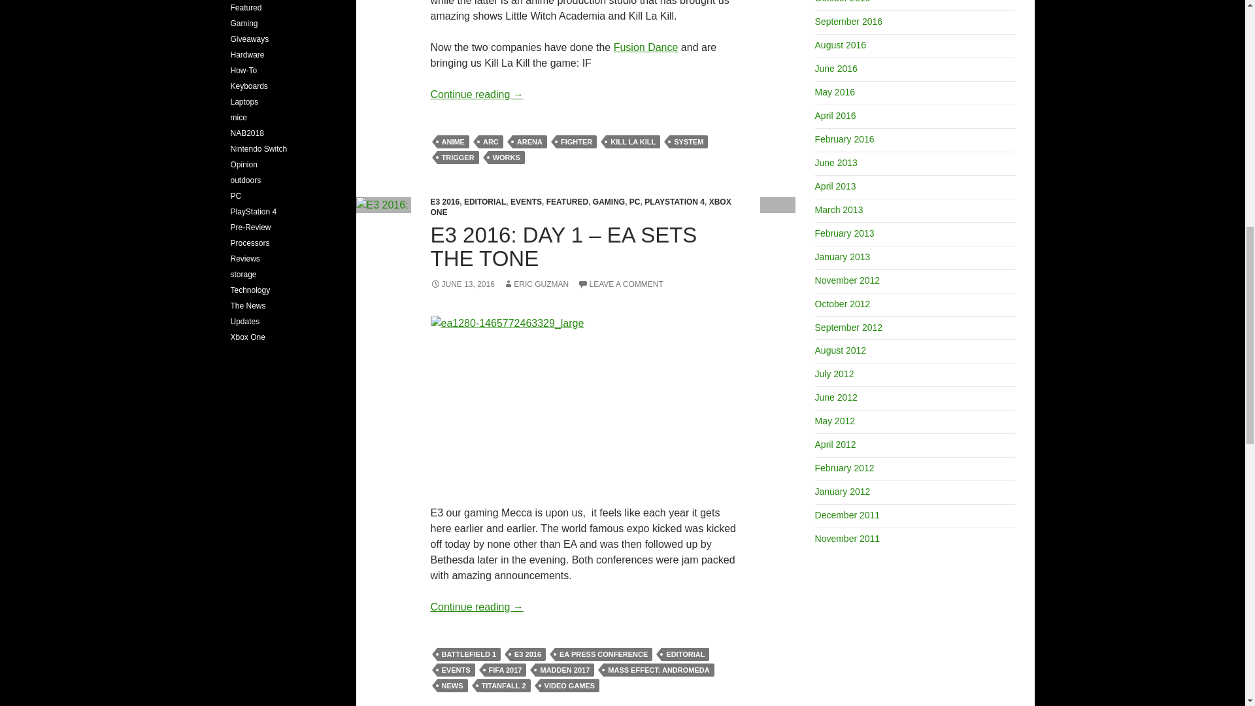  What do you see at coordinates (452, 141) in the screenshot?
I see `ANIME` at bounding box center [452, 141].